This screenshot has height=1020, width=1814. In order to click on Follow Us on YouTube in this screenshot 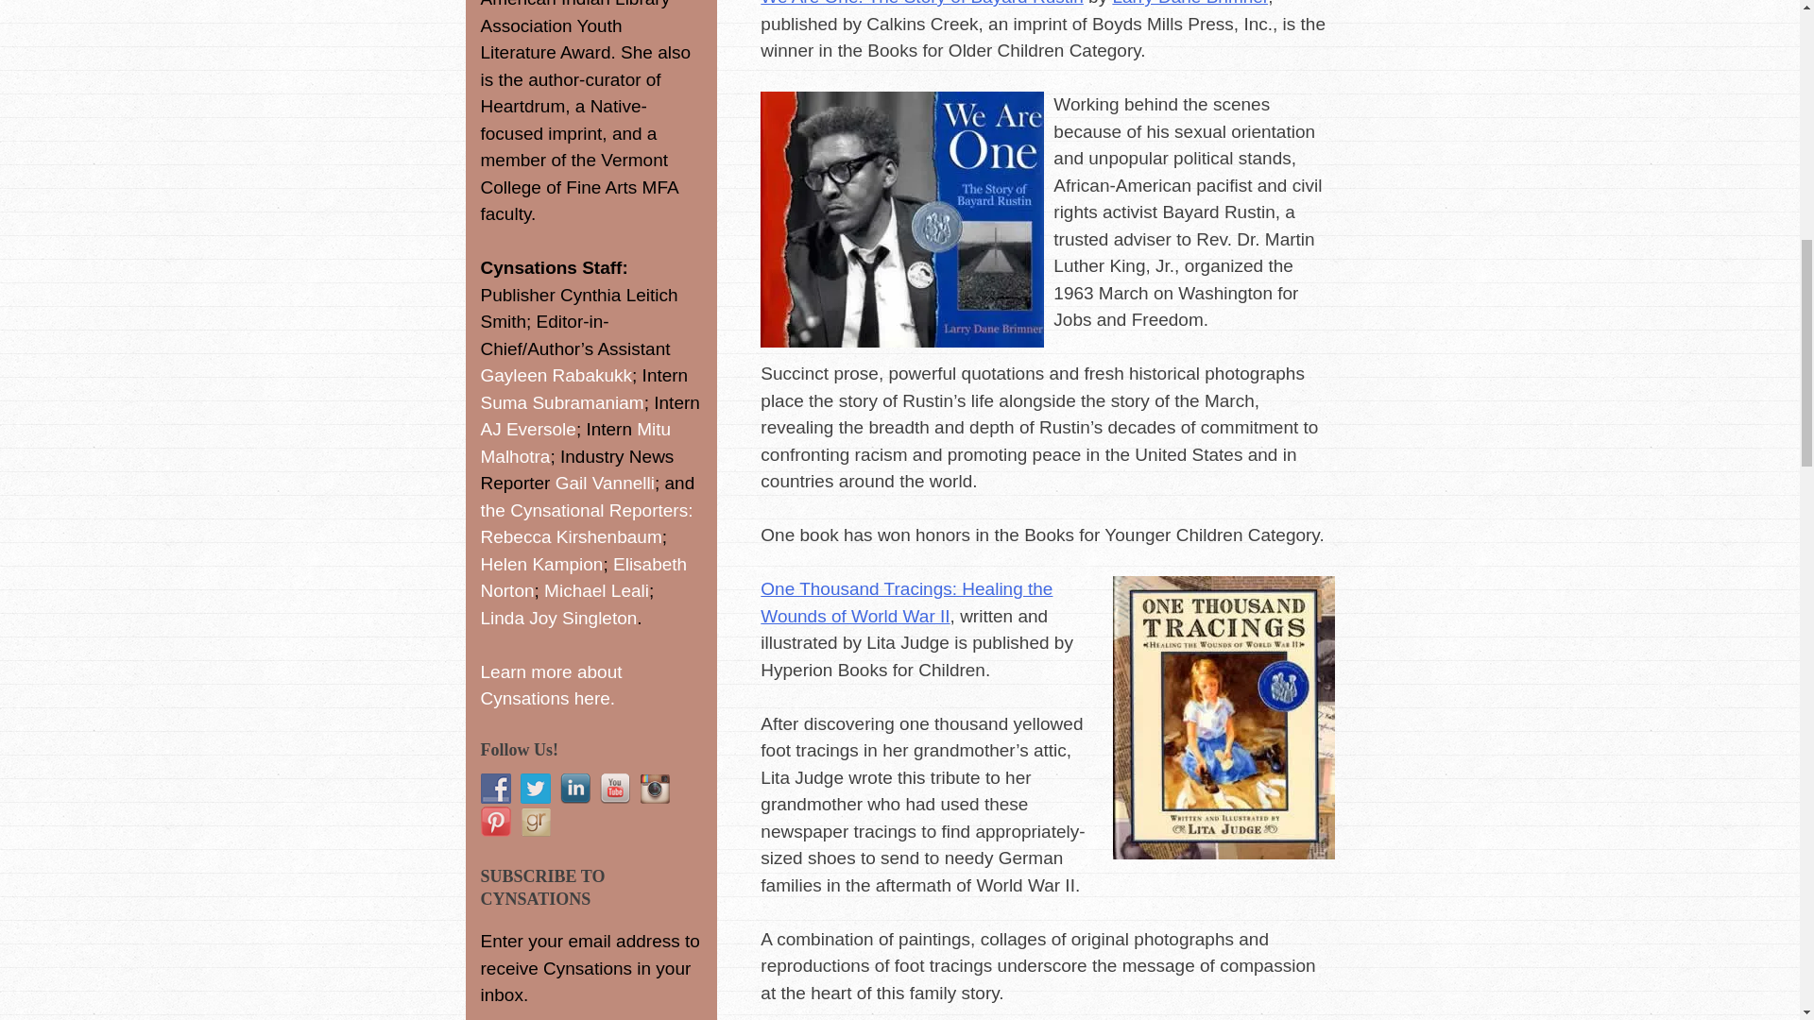, I will do `click(614, 788)`.